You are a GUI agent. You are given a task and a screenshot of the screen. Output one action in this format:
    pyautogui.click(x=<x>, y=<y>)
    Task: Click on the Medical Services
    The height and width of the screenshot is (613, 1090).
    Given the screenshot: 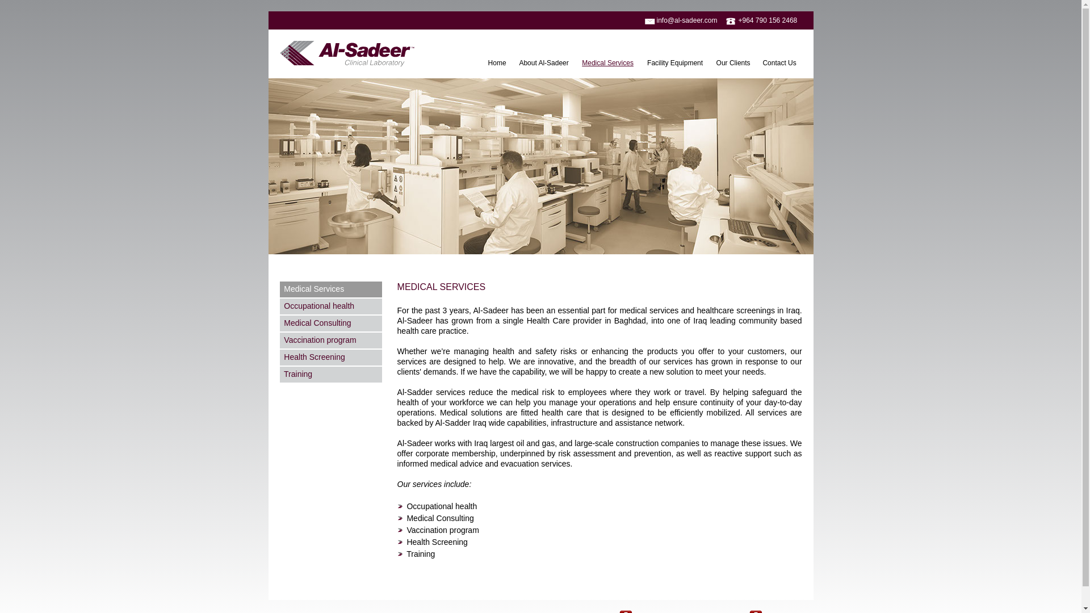 What is the action you would take?
    pyautogui.click(x=609, y=64)
    